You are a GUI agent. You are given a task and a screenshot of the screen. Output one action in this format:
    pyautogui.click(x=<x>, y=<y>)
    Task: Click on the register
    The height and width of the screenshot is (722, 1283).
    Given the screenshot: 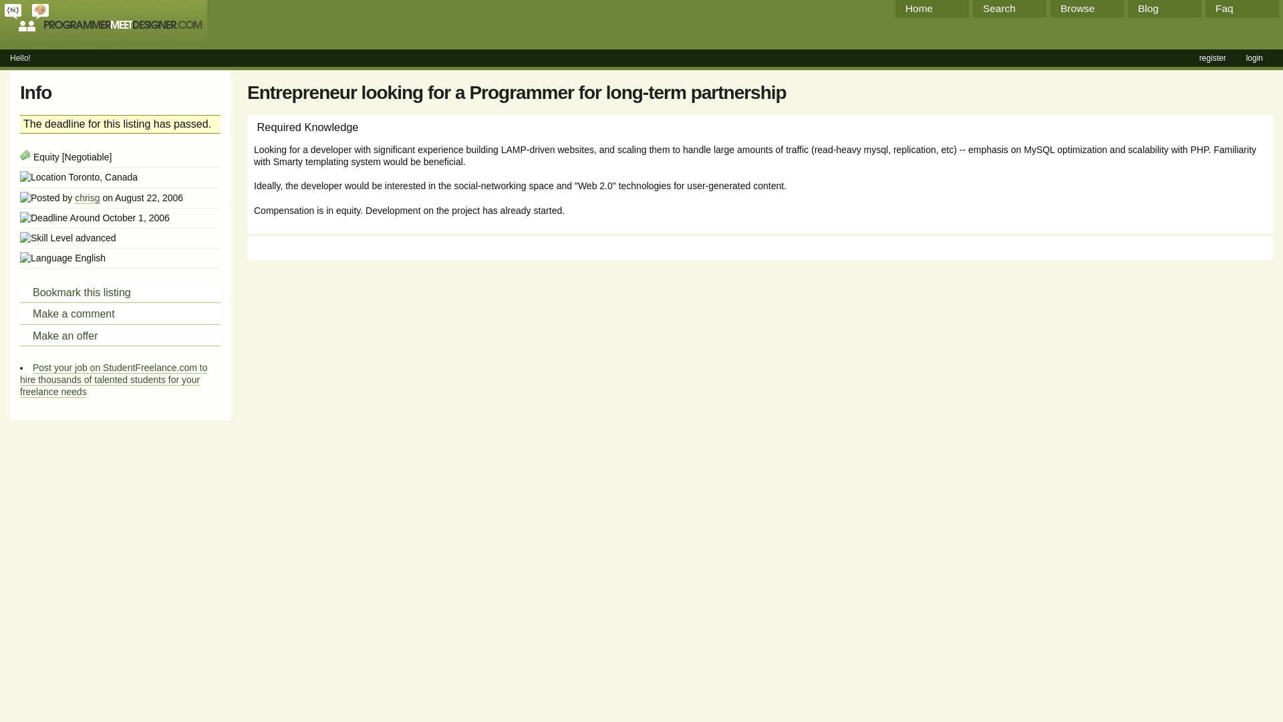 What is the action you would take?
    pyautogui.click(x=1212, y=57)
    